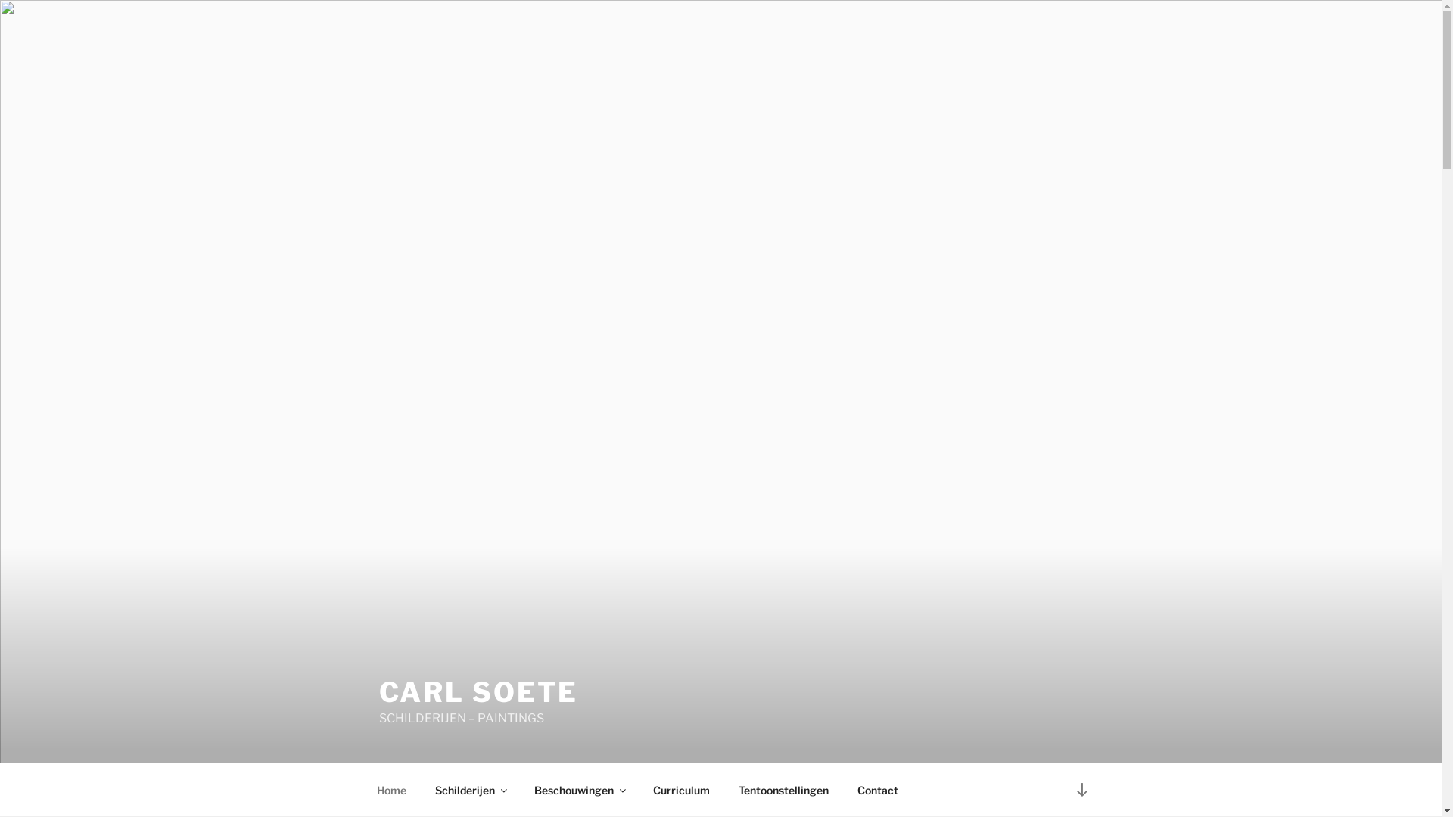  Describe the element at coordinates (471, 790) in the screenshot. I see `Schilderijen` at that location.